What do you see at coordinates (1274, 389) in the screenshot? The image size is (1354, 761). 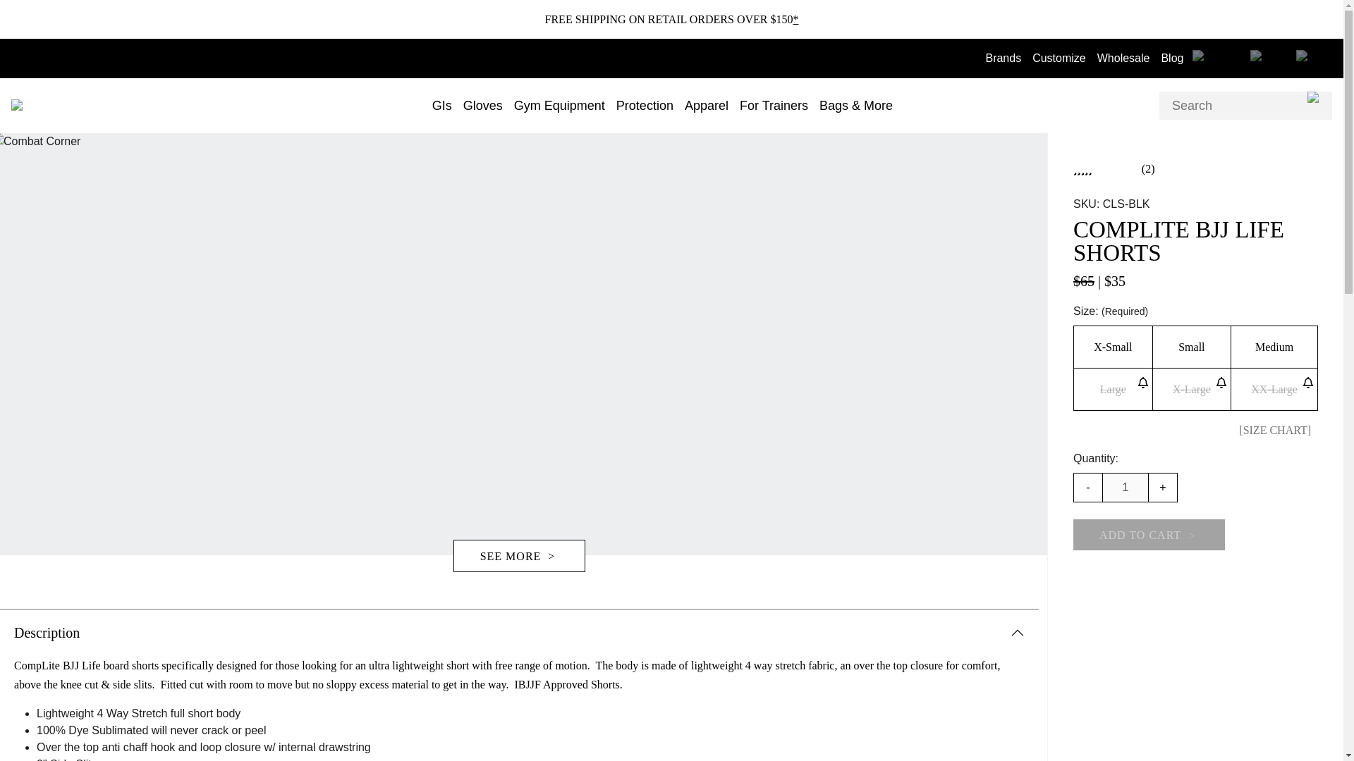 I see `XX-Large` at bounding box center [1274, 389].